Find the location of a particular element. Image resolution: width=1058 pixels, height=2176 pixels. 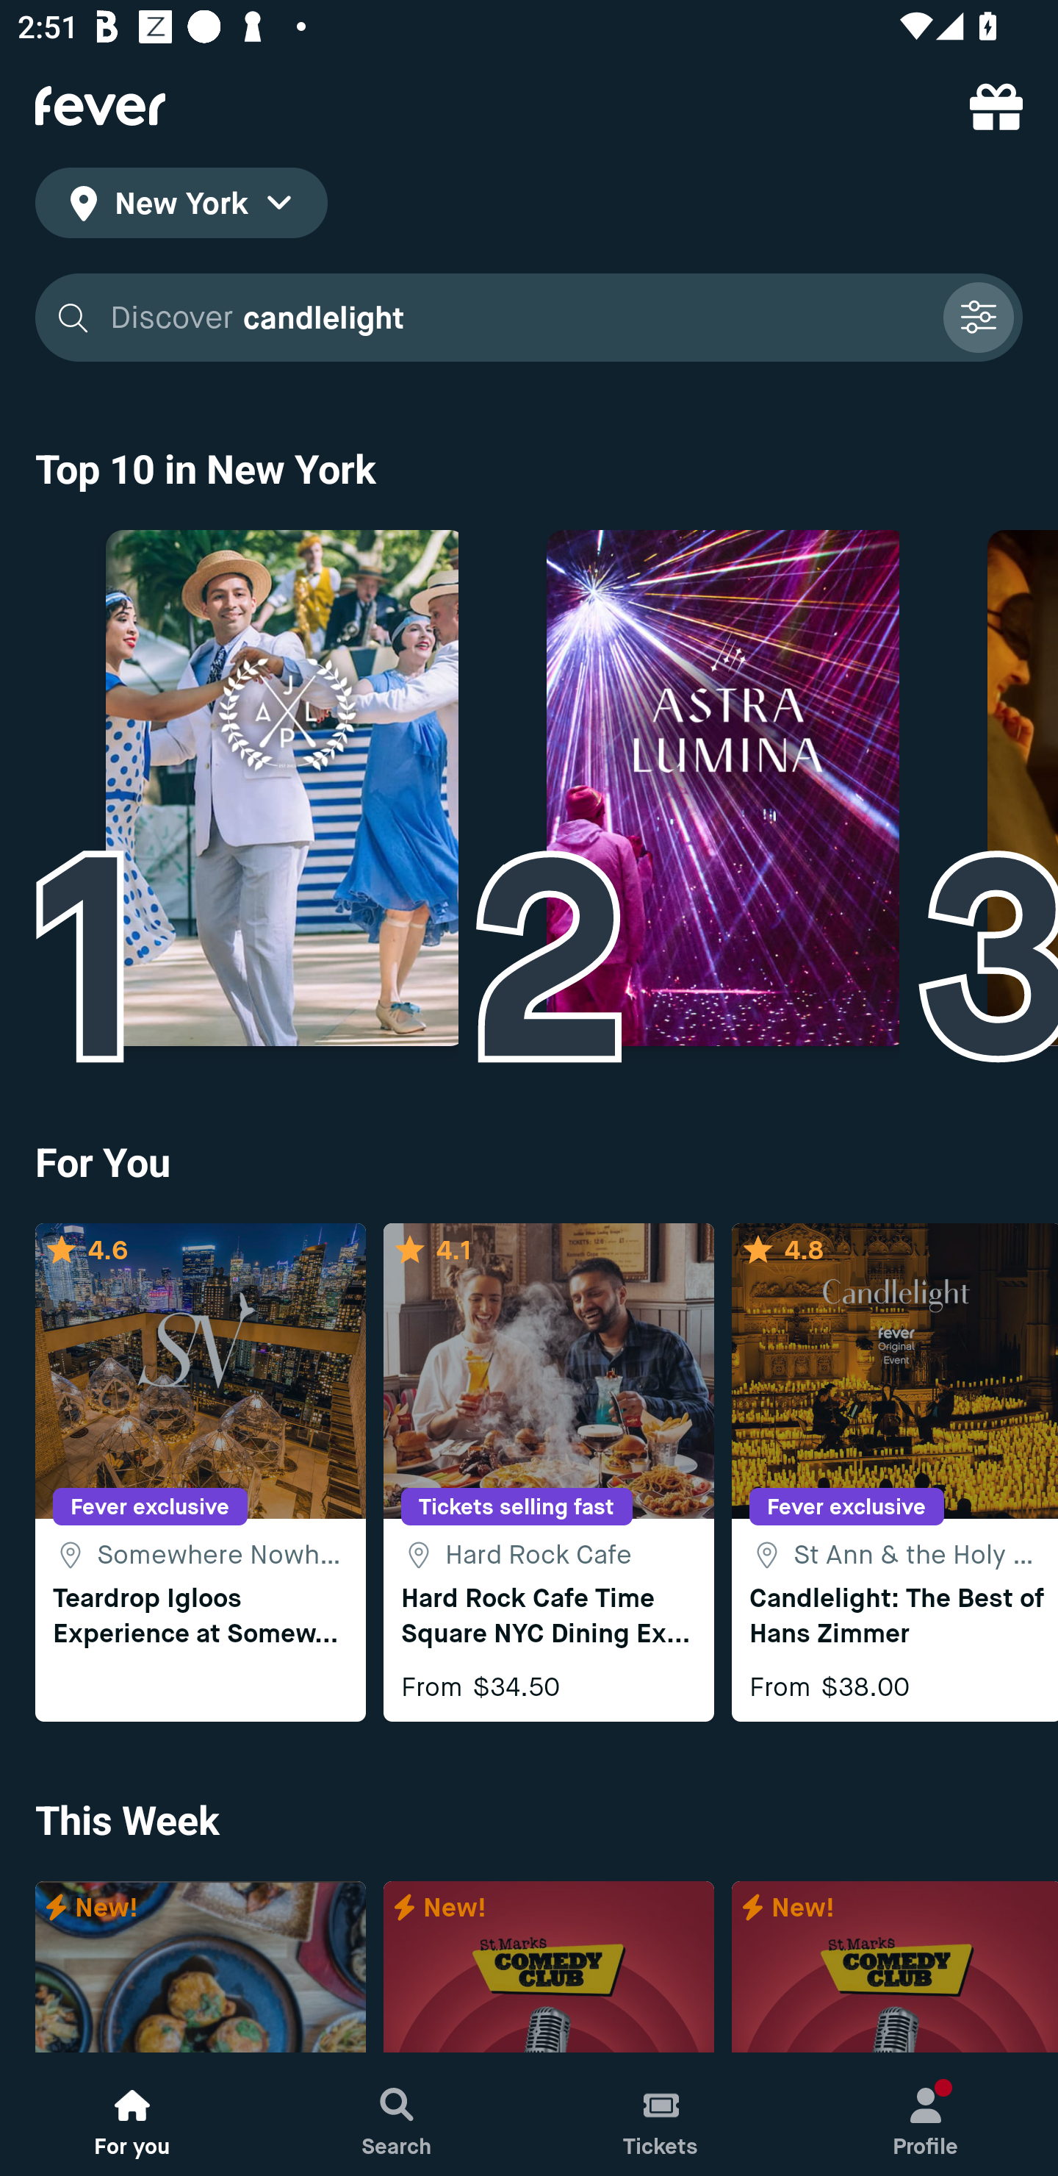

cover image New! label New! Fever exclusive is located at coordinates (895, 1967).